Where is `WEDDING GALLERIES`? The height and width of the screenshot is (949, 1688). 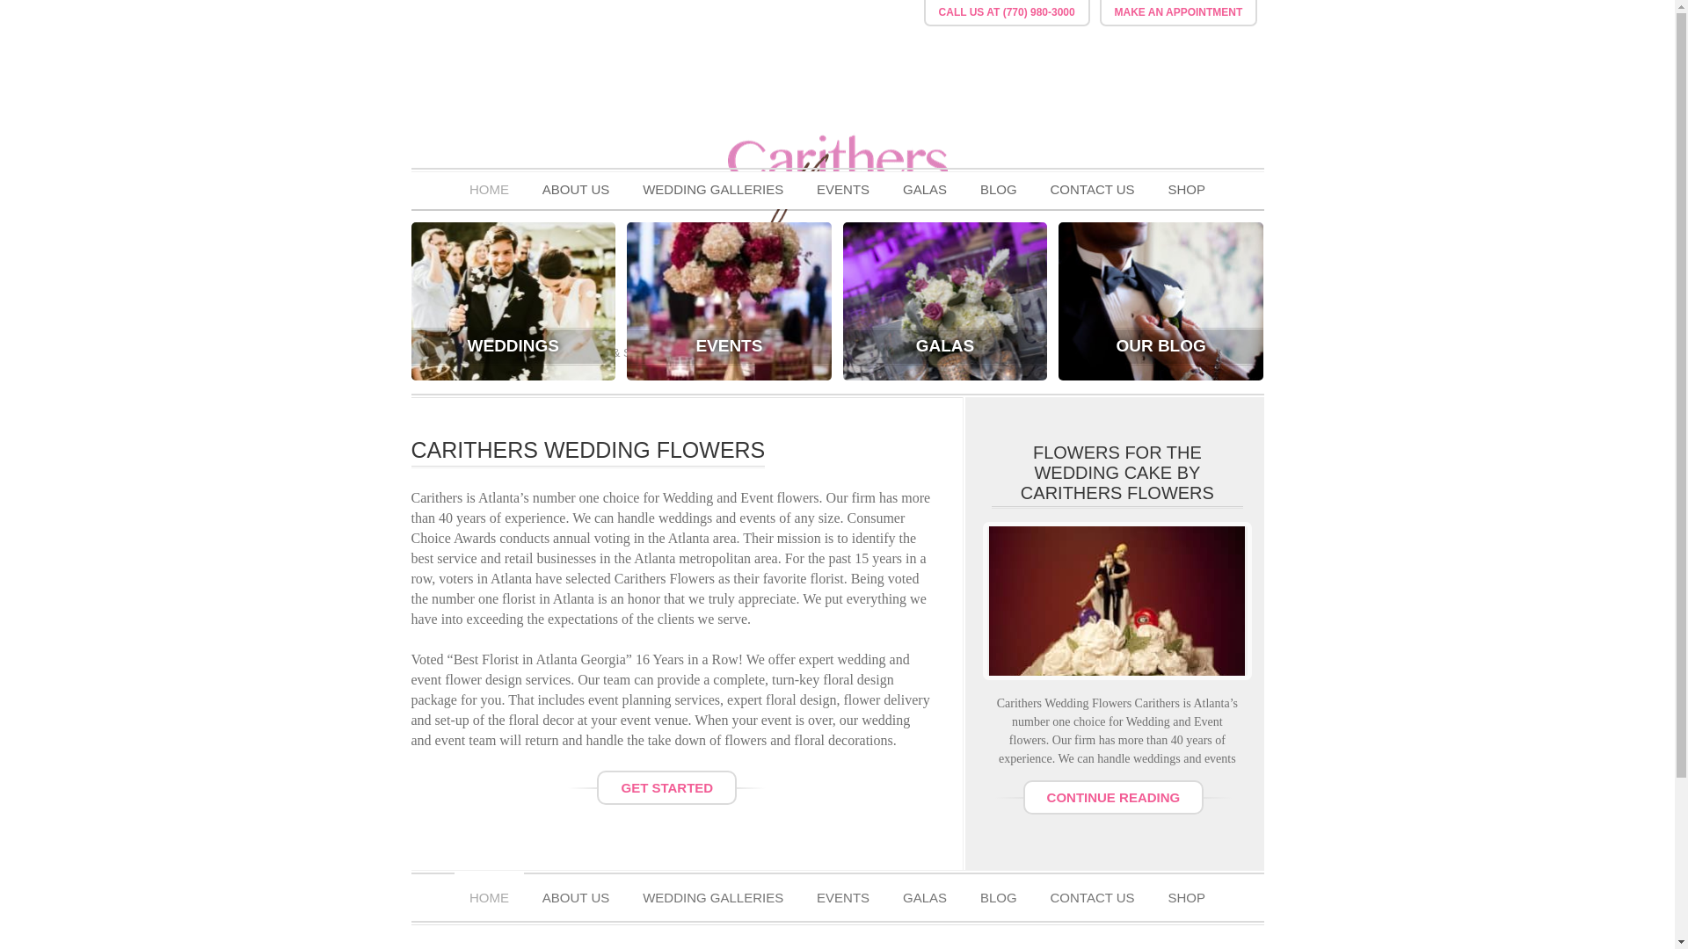
WEDDING GALLERIES is located at coordinates (713, 190).